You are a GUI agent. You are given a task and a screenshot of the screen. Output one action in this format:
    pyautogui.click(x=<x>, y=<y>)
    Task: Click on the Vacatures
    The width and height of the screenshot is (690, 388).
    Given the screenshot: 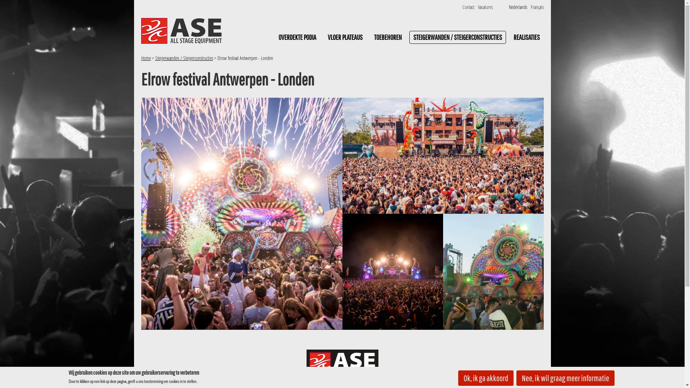 What is the action you would take?
    pyautogui.click(x=485, y=7)
    